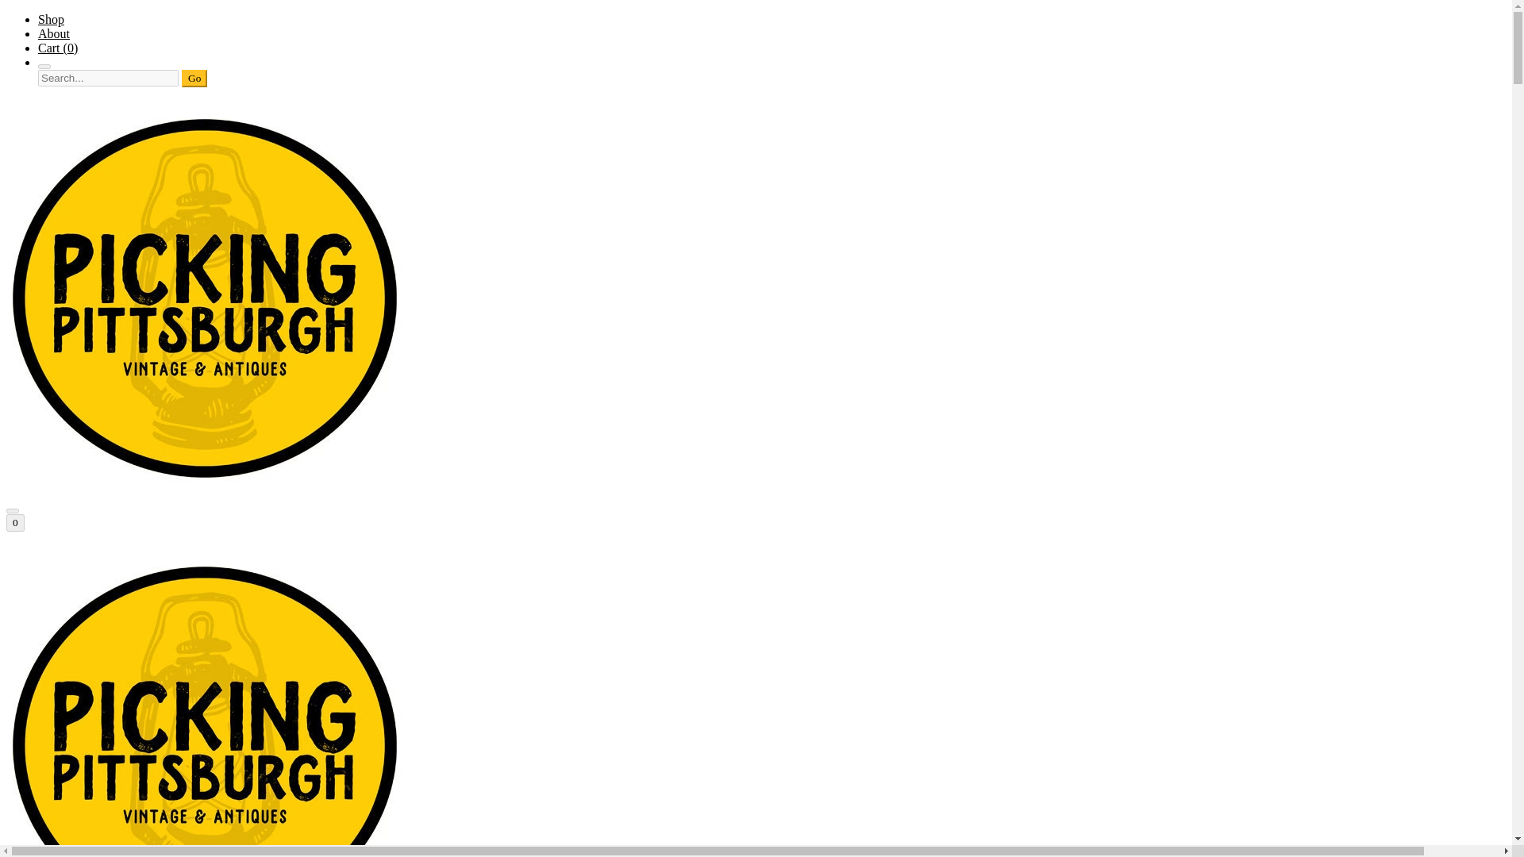  I want to click on Shop, so click(51, 19).